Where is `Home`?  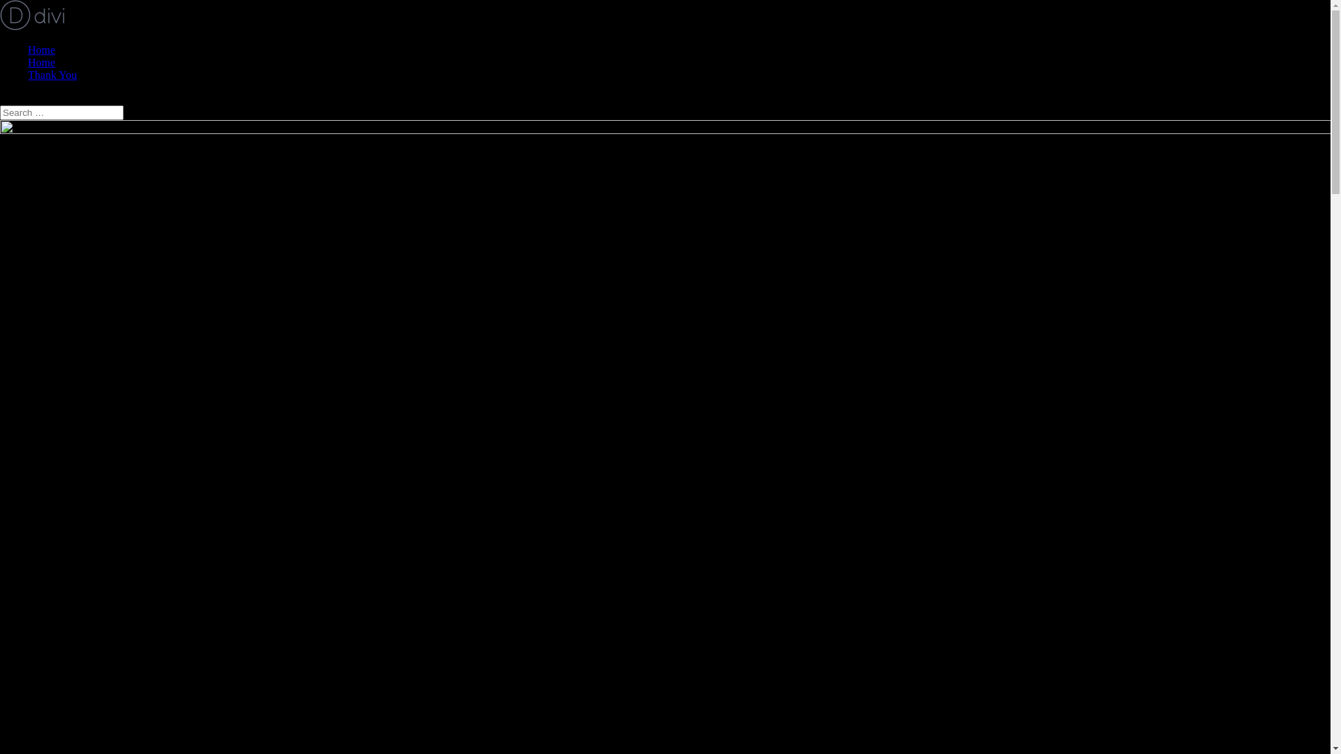 Home is located at coordinates (42, 50).